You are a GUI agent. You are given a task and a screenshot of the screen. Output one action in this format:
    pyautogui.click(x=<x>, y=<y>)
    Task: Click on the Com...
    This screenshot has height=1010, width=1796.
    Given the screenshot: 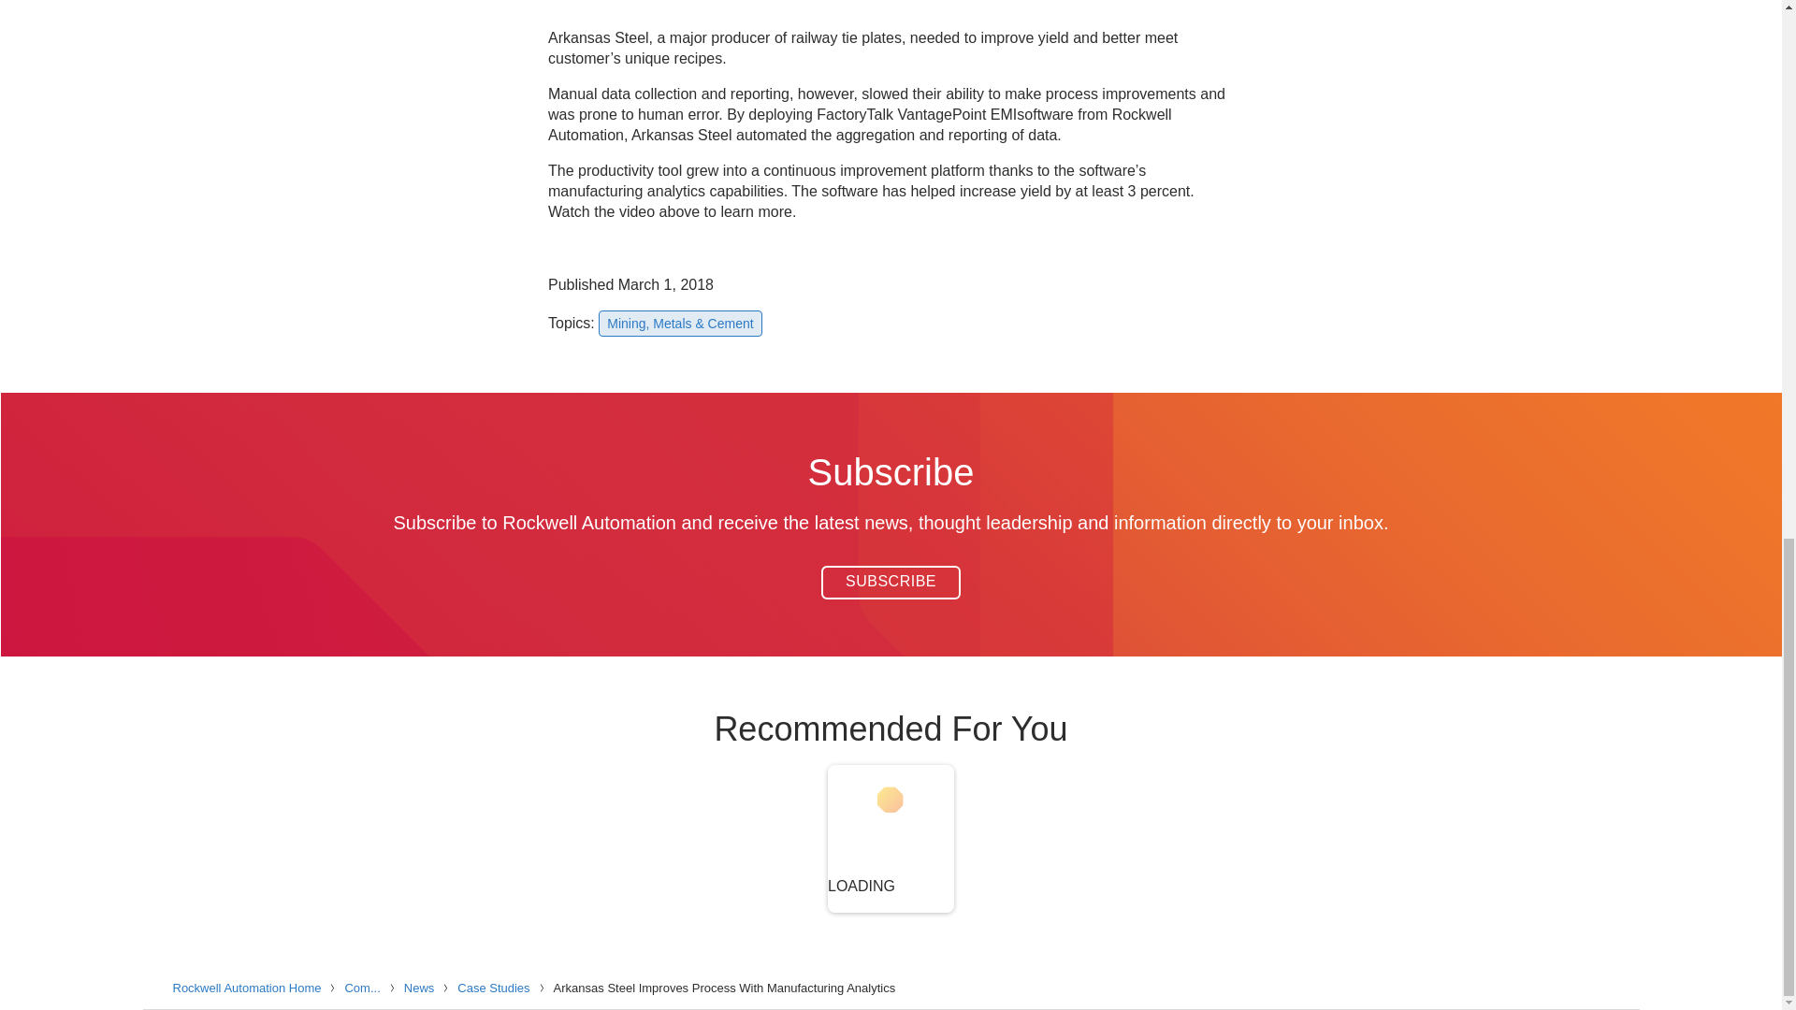 What is the action you would take?
    pyautogui.click(x=365, y=987)
    